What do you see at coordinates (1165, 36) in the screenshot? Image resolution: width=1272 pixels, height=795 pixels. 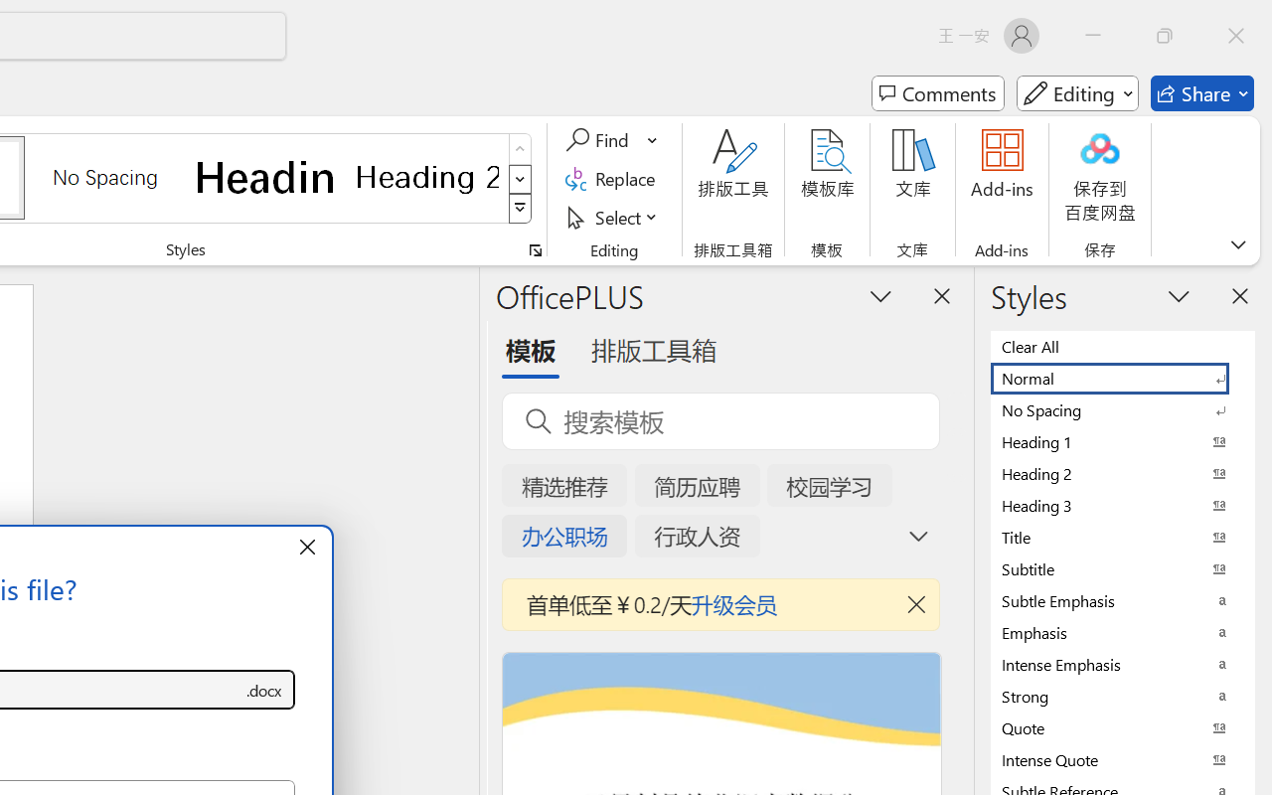 I see `Restore Down` at bounding box center [1165, 36].